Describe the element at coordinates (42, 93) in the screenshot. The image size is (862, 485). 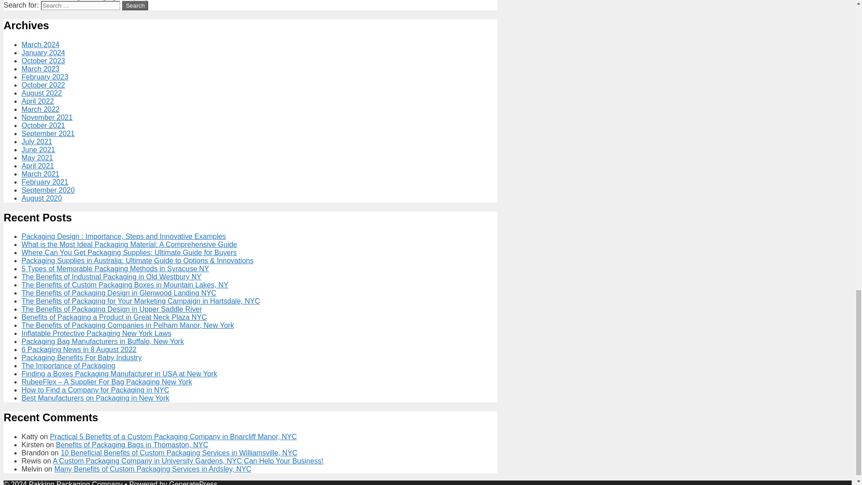
I see `August 2022` at that location.